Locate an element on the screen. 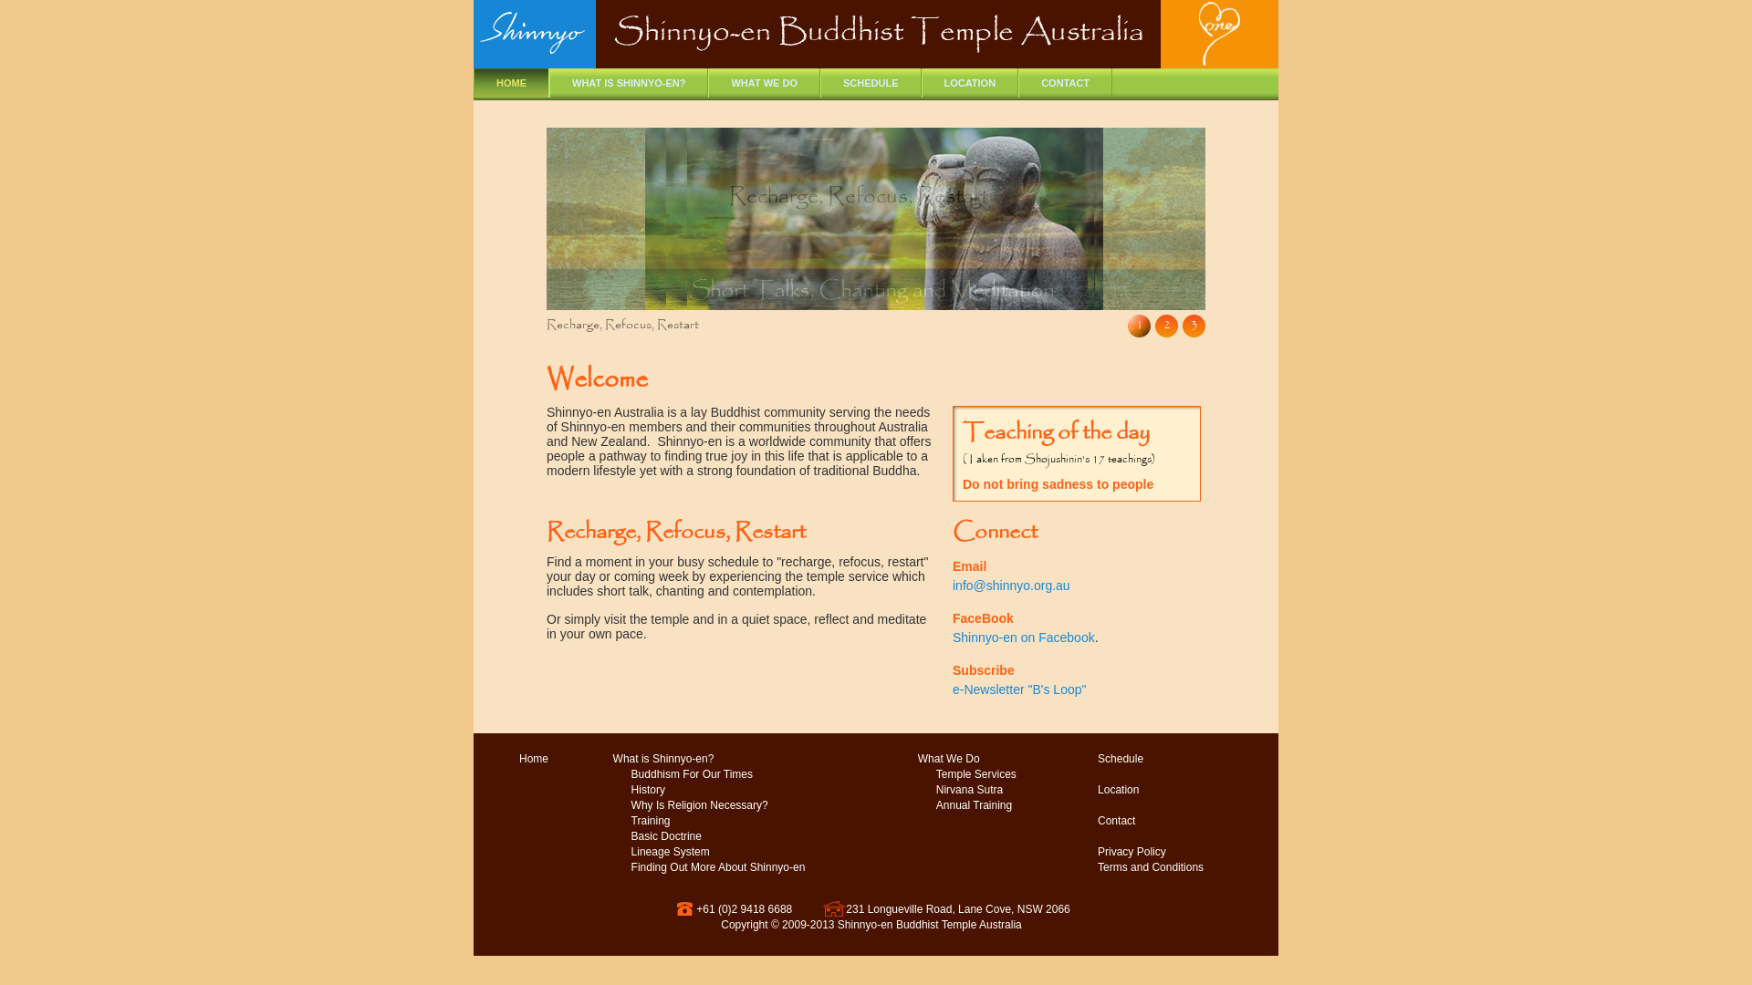 The width and height of the screenshot is (1752, 985). SCHEDULE is located at coordinates (871, 83).